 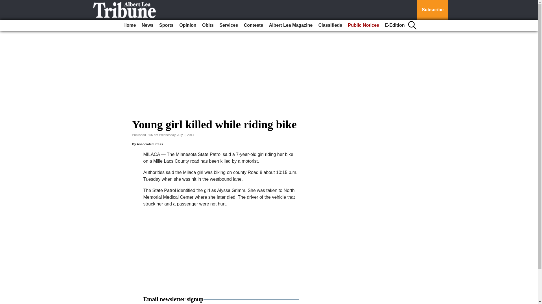 I want to click on Home, so click(x=129, y=25).